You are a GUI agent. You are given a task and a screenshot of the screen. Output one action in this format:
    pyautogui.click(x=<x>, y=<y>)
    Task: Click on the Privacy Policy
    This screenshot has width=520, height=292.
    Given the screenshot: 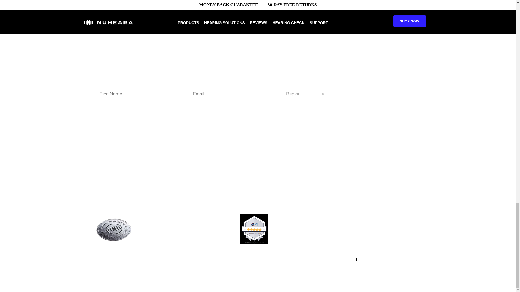 What is the action you would take?
    pyautogui.click(x=282, y=112)
    